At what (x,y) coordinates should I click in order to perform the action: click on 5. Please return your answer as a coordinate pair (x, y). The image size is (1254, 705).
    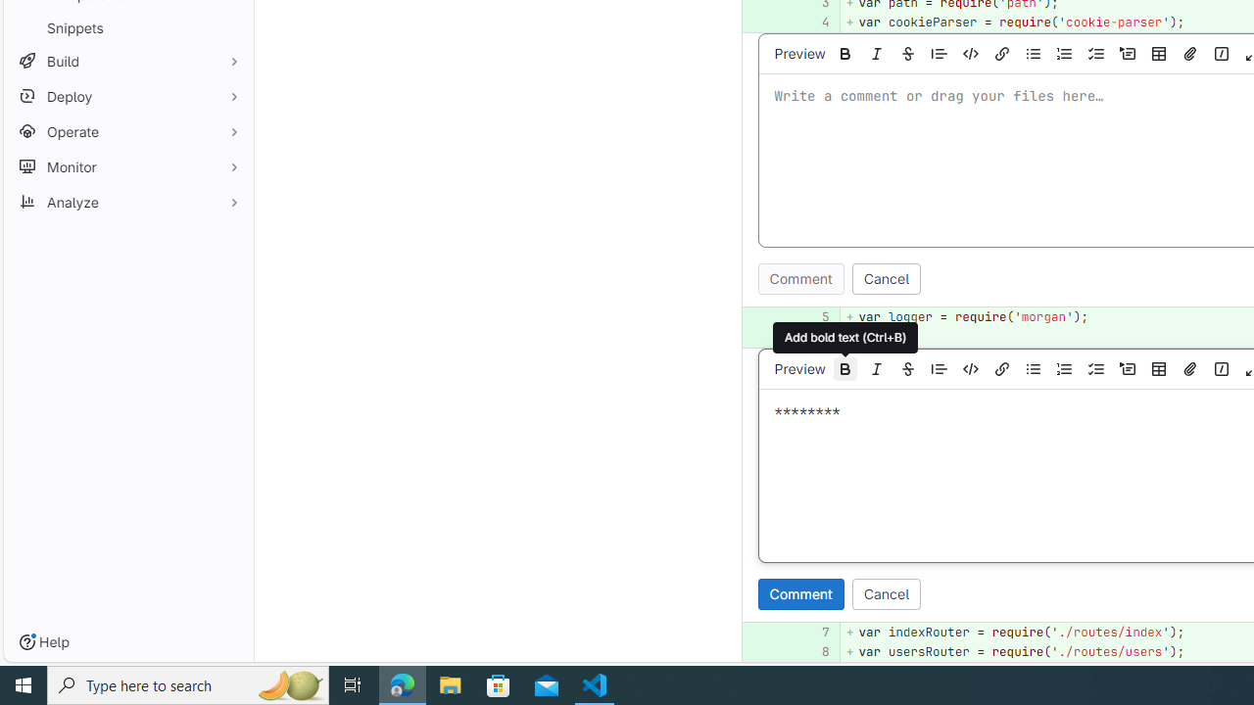
    Looking at the image, I should click on (812, 317).